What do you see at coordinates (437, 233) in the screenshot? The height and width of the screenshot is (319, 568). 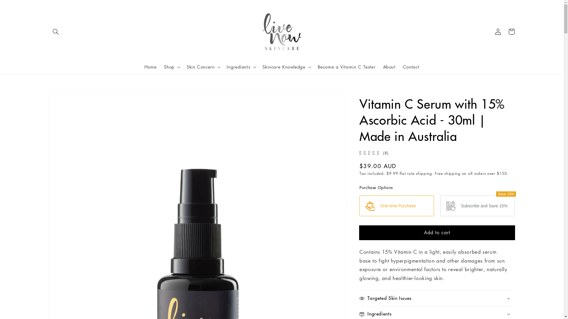 I see `Add to cart` at bounding box center [437, 233].